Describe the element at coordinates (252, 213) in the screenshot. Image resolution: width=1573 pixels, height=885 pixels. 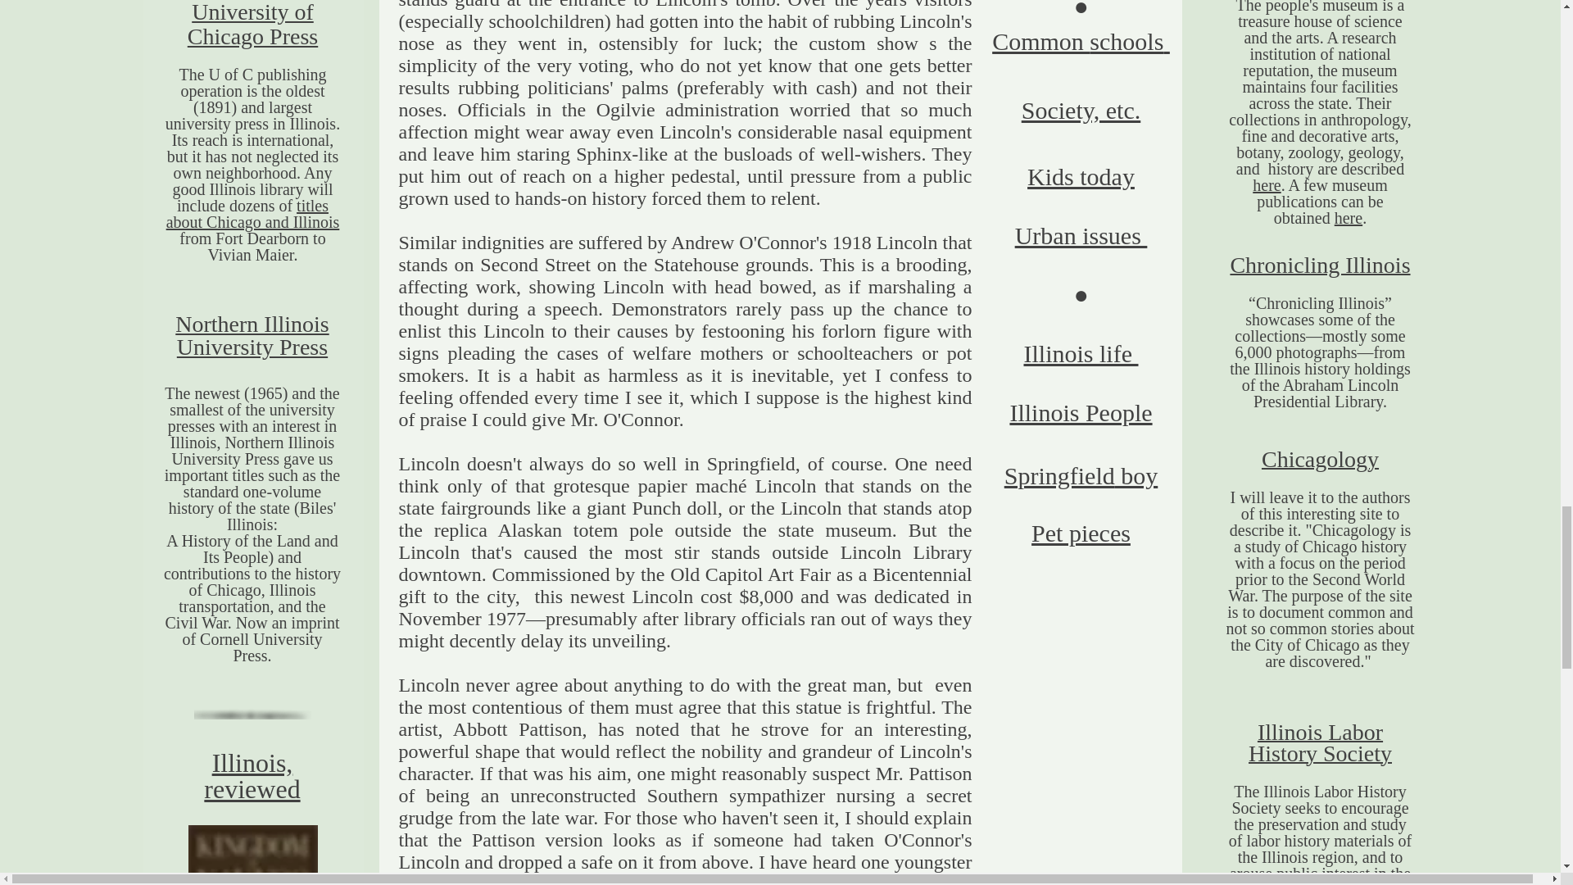
I see `titles about Chicago and Illinois` at that location.